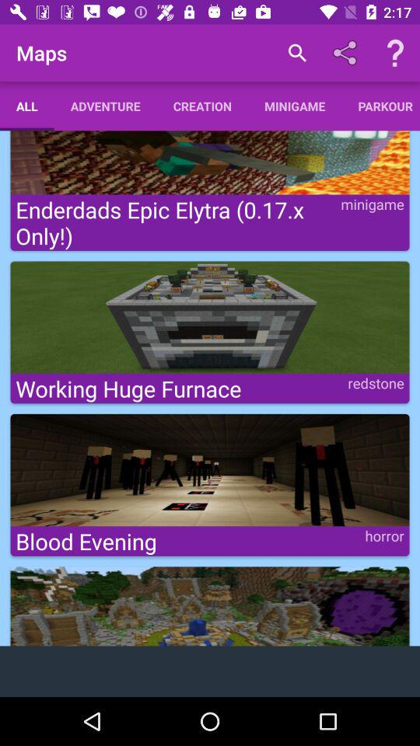 Image resolution: width=420 pixels, height=746 pixels. I want to click on jump until parkour item, so click(381, 106).